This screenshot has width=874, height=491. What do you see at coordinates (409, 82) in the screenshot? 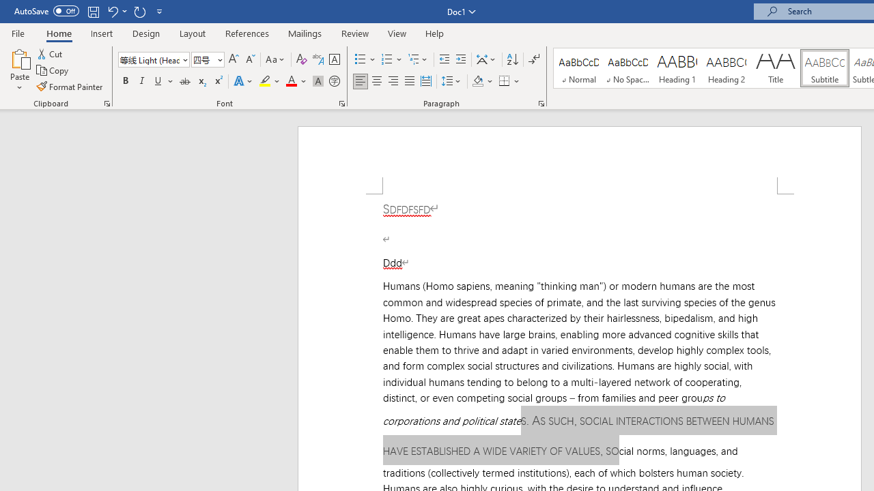
I see `Justify` at bounding box center [409, 82].